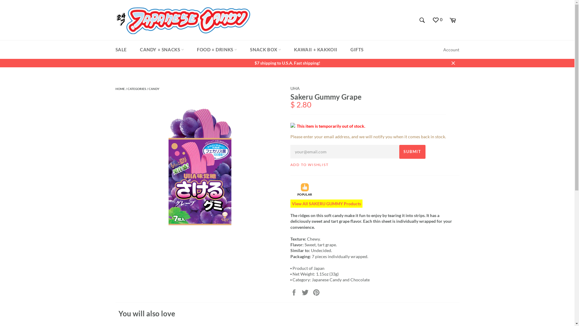  Describe the element at coordinates (153, 89) in the screenshot. I see `/ CANDY` at that location.